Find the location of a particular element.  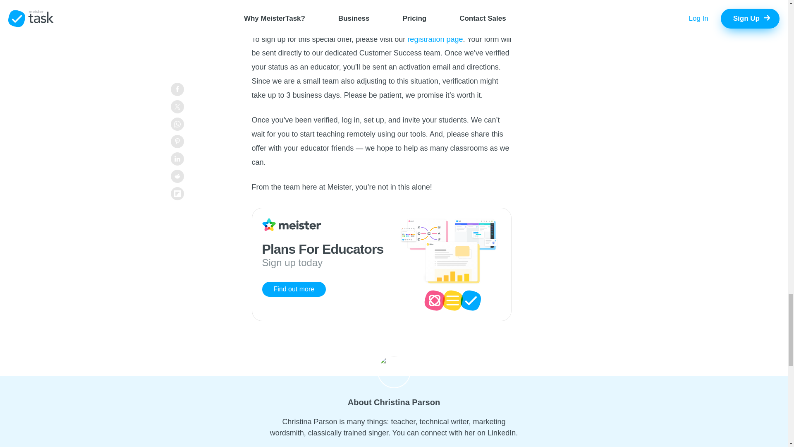

registration page is located at coordinates (435, 39).